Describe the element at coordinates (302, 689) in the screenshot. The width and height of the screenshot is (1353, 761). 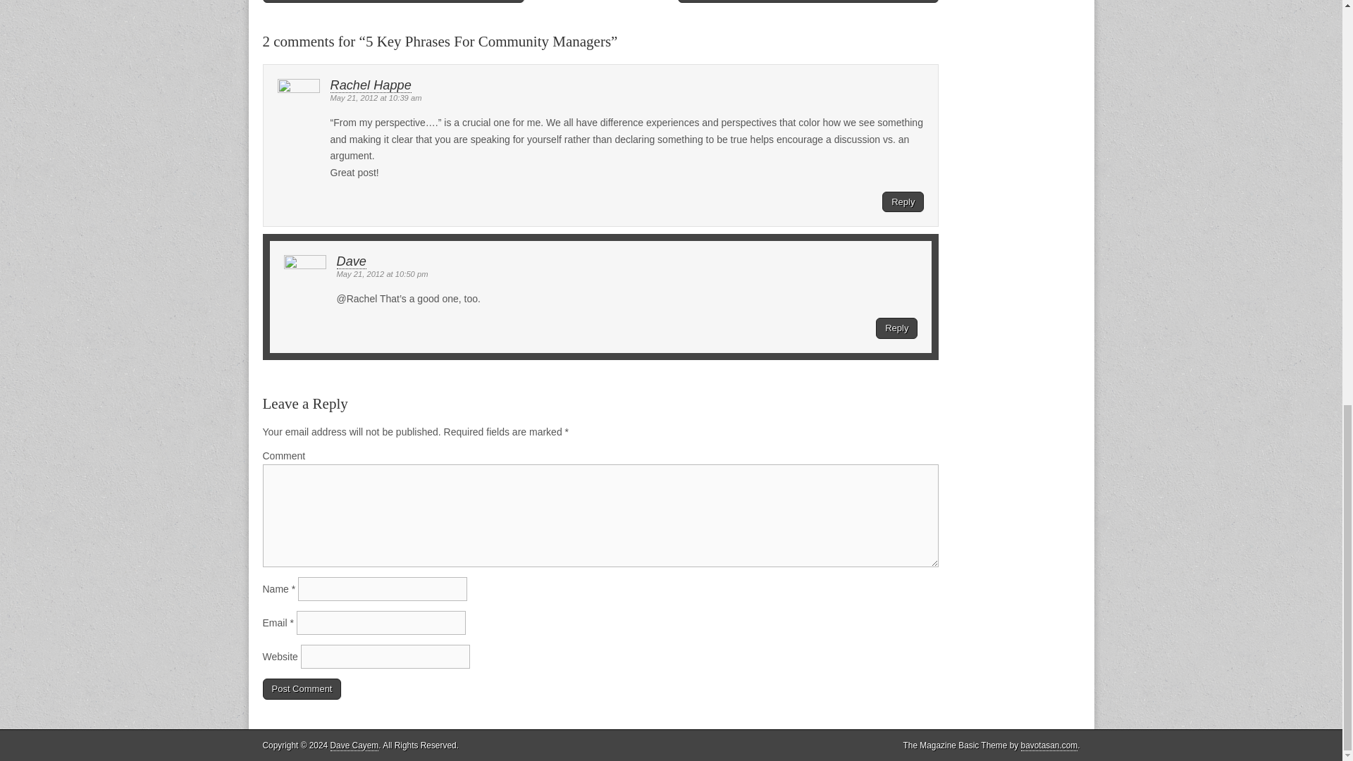
I see `Post Comment` at that location.